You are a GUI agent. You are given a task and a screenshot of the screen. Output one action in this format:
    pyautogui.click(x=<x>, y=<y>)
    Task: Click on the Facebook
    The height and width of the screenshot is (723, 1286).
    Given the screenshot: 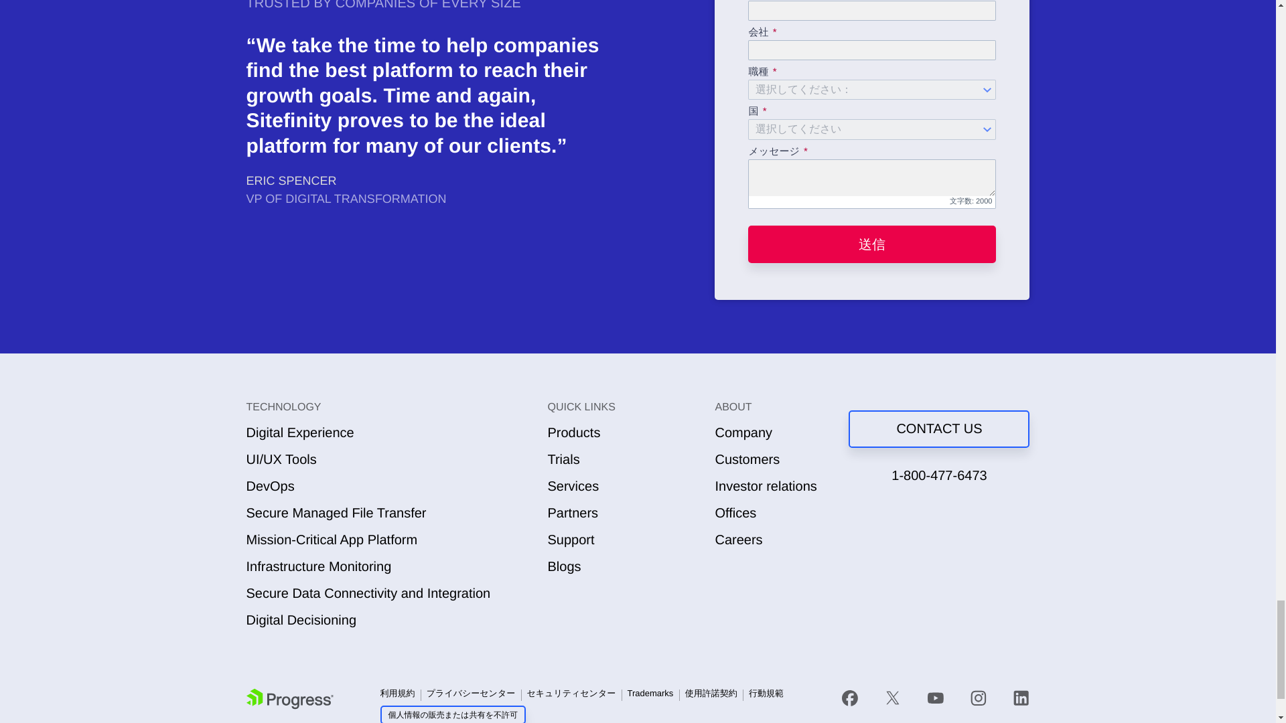 What is the action you would take?
    pyautogui.click(x=849, y=698)
    